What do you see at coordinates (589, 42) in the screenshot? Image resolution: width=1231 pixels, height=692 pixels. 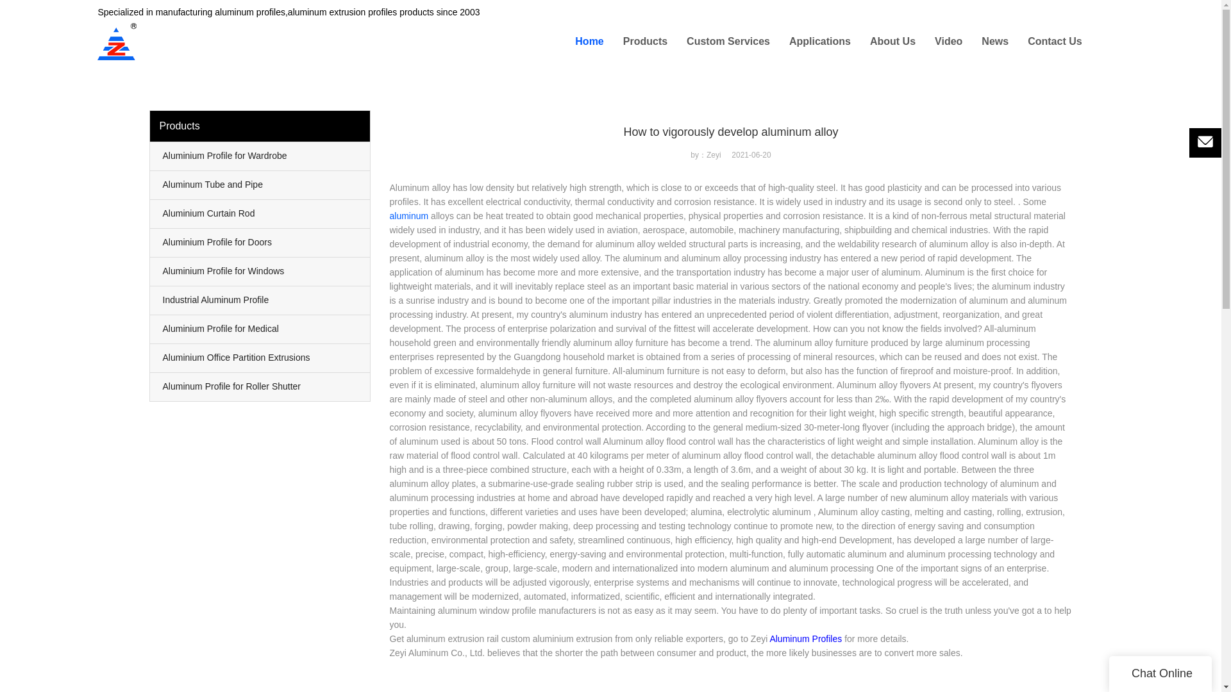 I see `Home` at bounding box center [589, 42].